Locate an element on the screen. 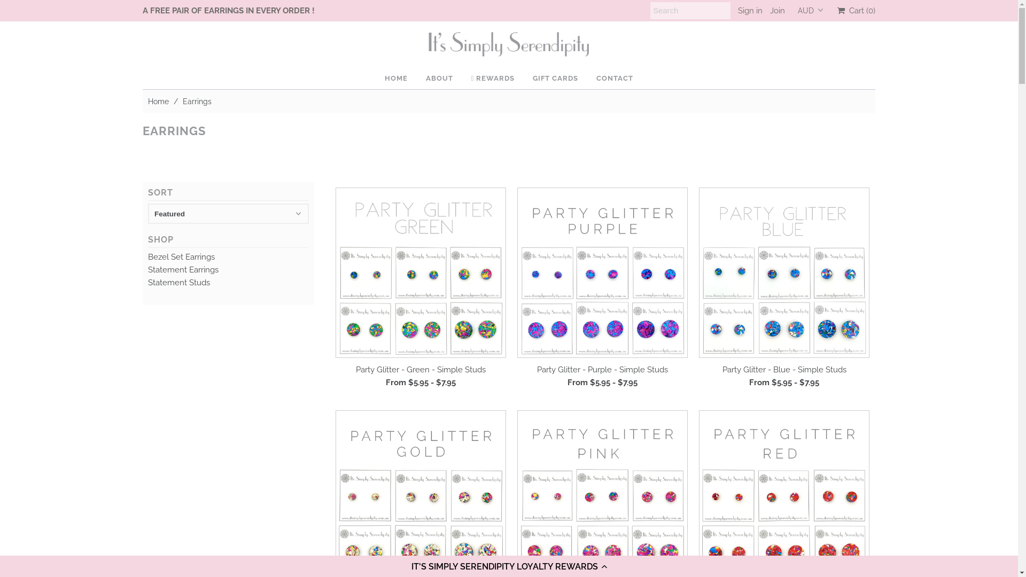    Cart (0) is located at coordinates (856, 11).